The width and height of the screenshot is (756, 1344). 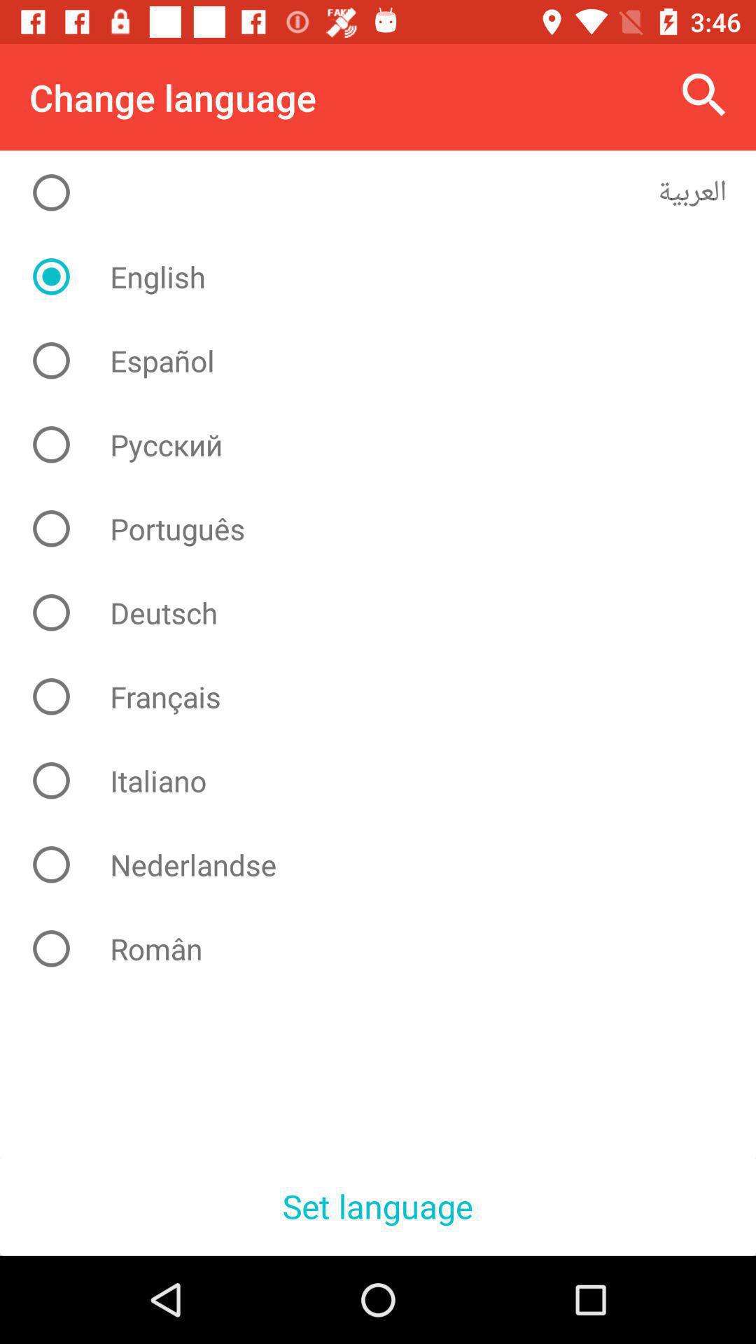 What do you see at coordinates (389, 864) in the screenshot?
I see `open the item below italiano icon` at bounding box center [389, 864].